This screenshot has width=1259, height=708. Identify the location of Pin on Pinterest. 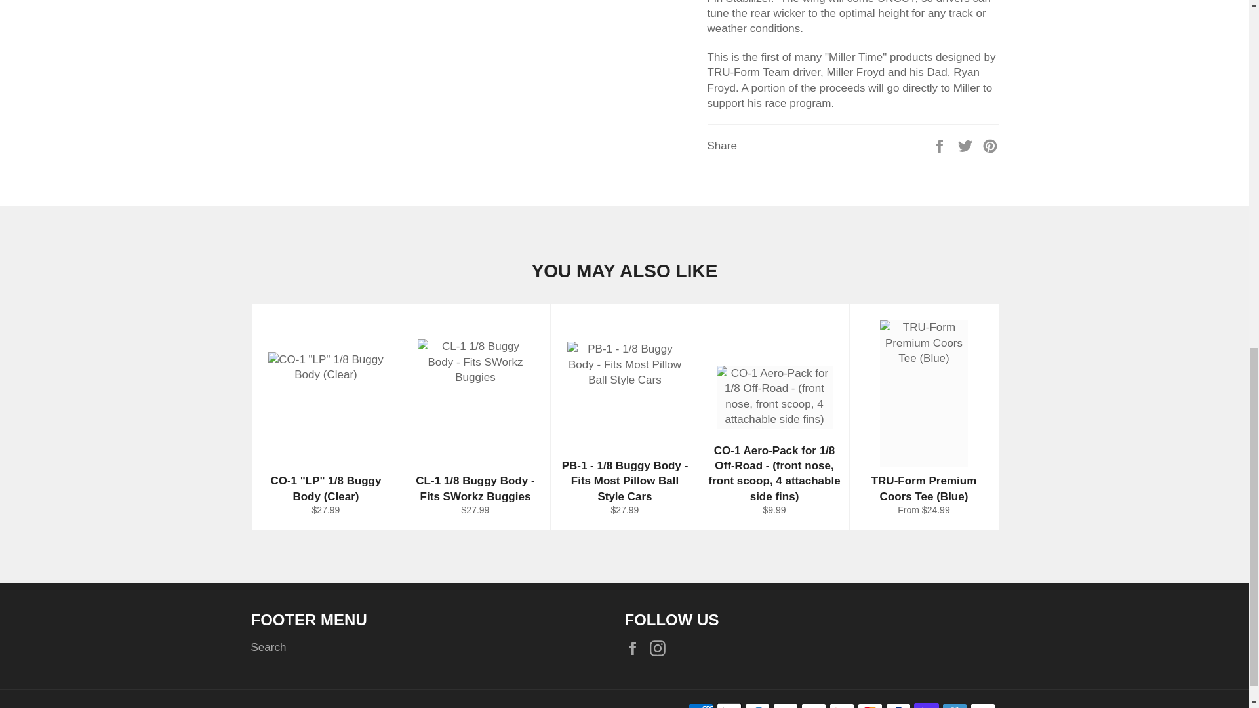
(990, 145).